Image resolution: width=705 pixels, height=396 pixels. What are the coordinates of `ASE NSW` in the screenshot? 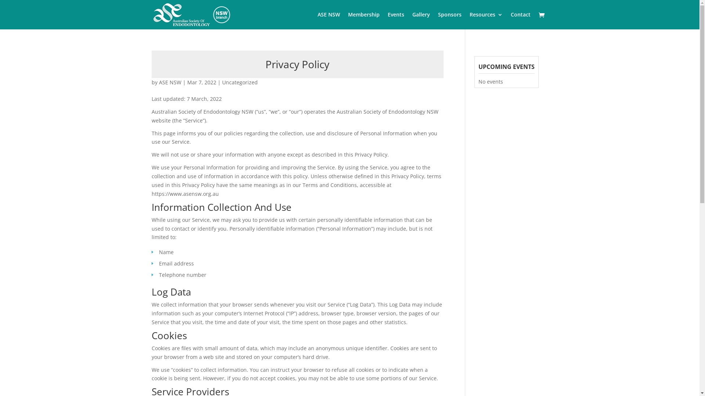 It's located at (170, 82).